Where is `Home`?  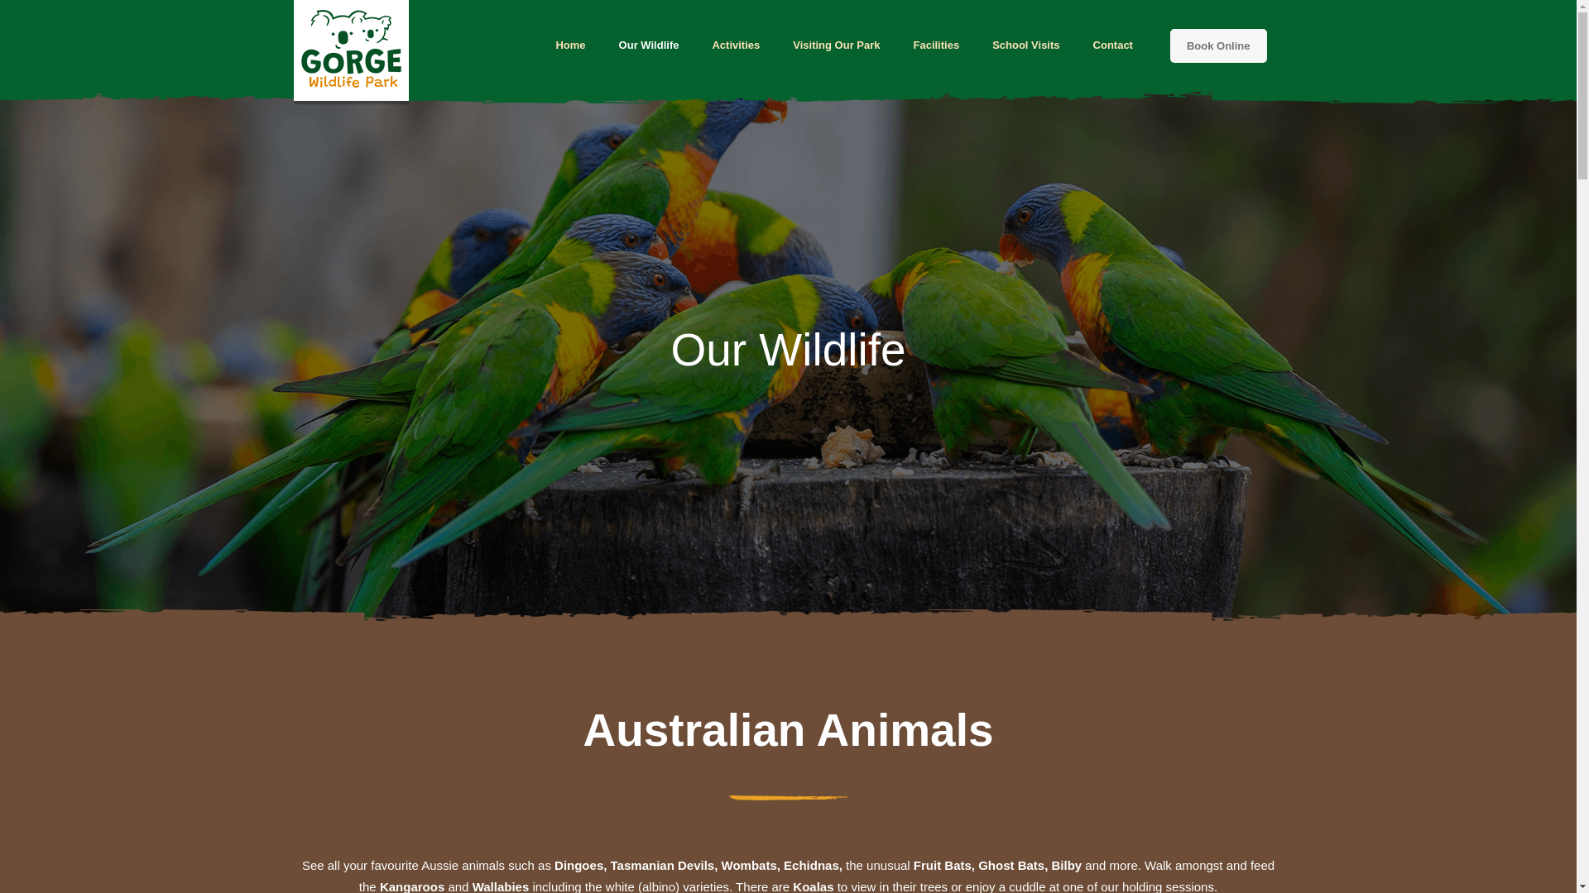
Home is located at coordinates (570, 45).